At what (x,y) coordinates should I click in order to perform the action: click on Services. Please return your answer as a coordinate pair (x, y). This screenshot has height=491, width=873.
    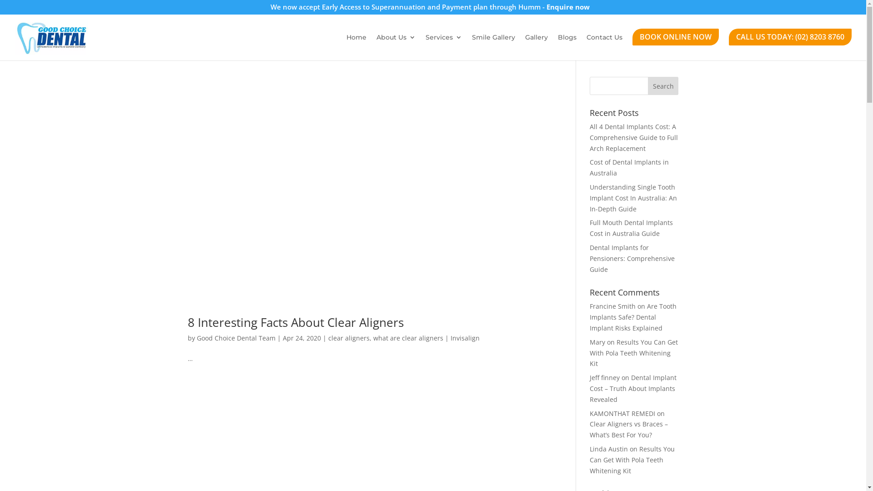
    Looking at the image, I should click on (444, 45).